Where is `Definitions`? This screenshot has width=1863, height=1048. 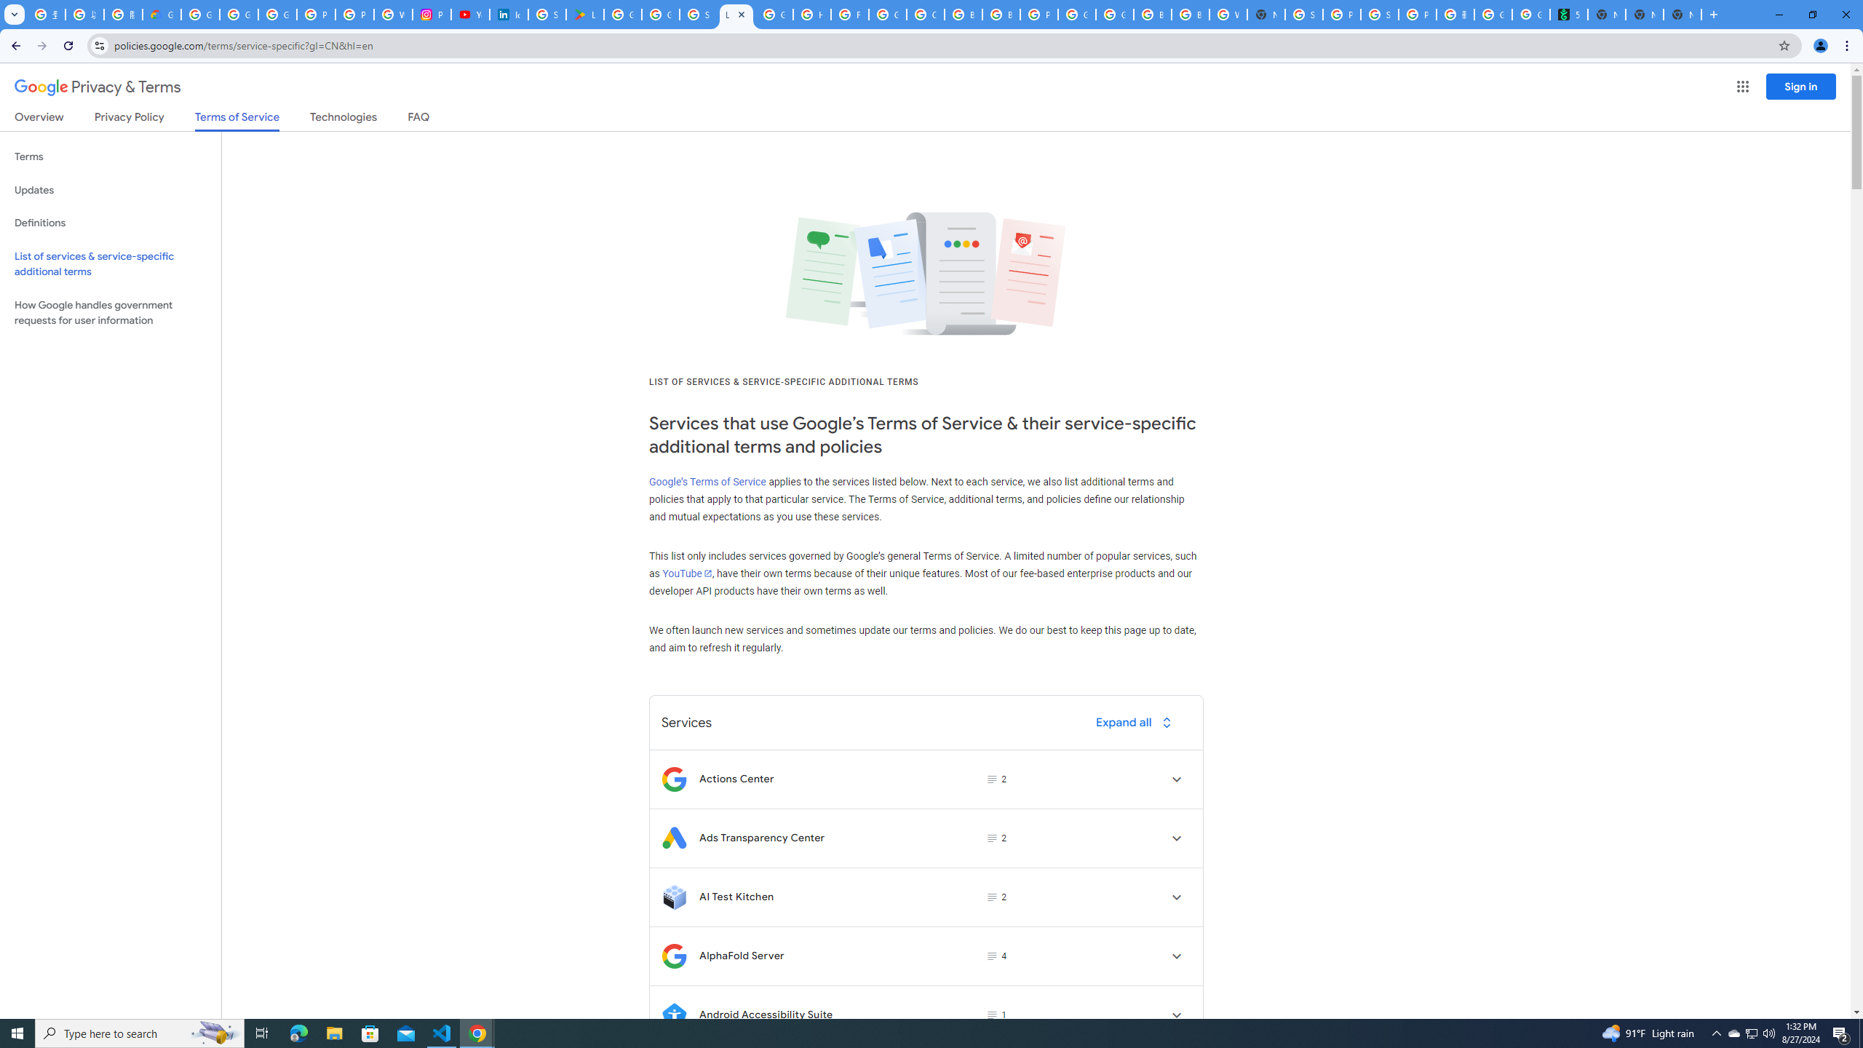 Definitions is located at coordinates (111, 223).